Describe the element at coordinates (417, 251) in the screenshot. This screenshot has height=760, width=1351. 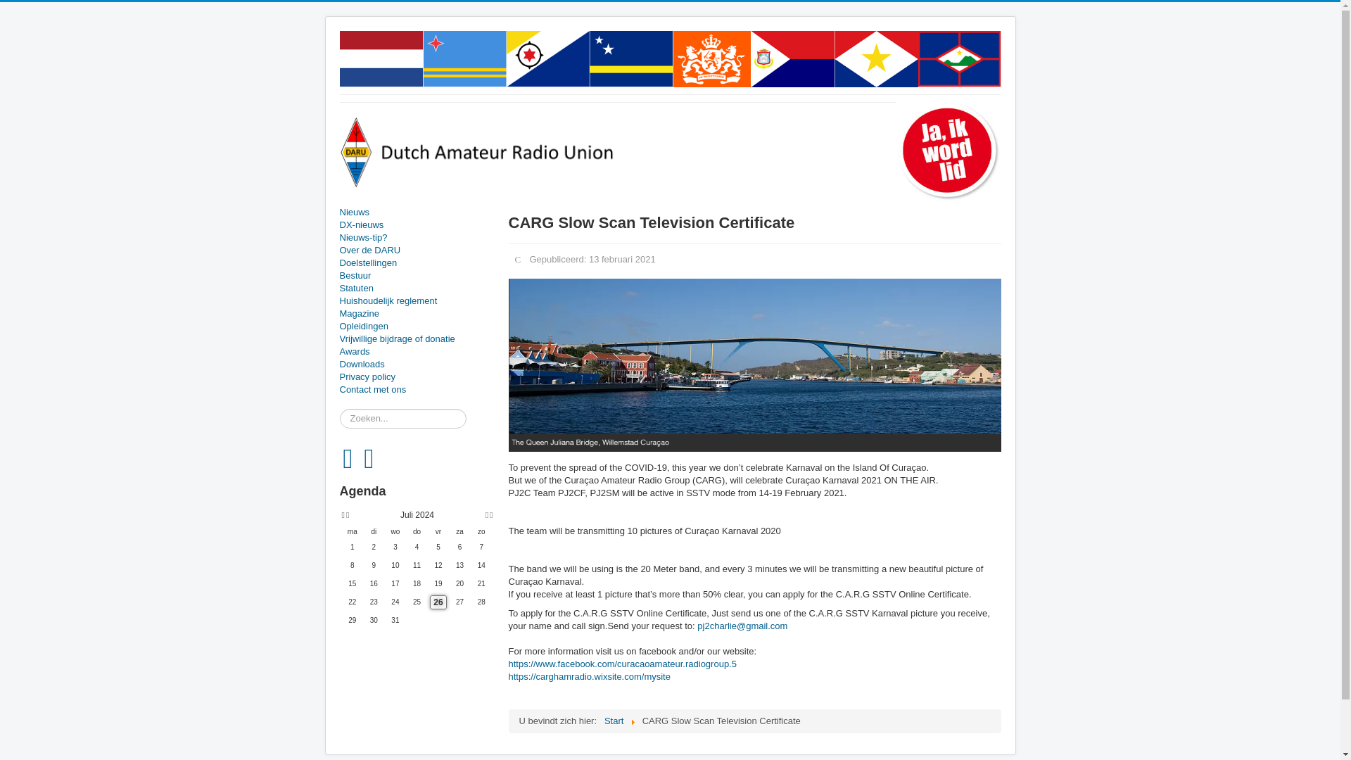
I see `Over de DARU` at that location.